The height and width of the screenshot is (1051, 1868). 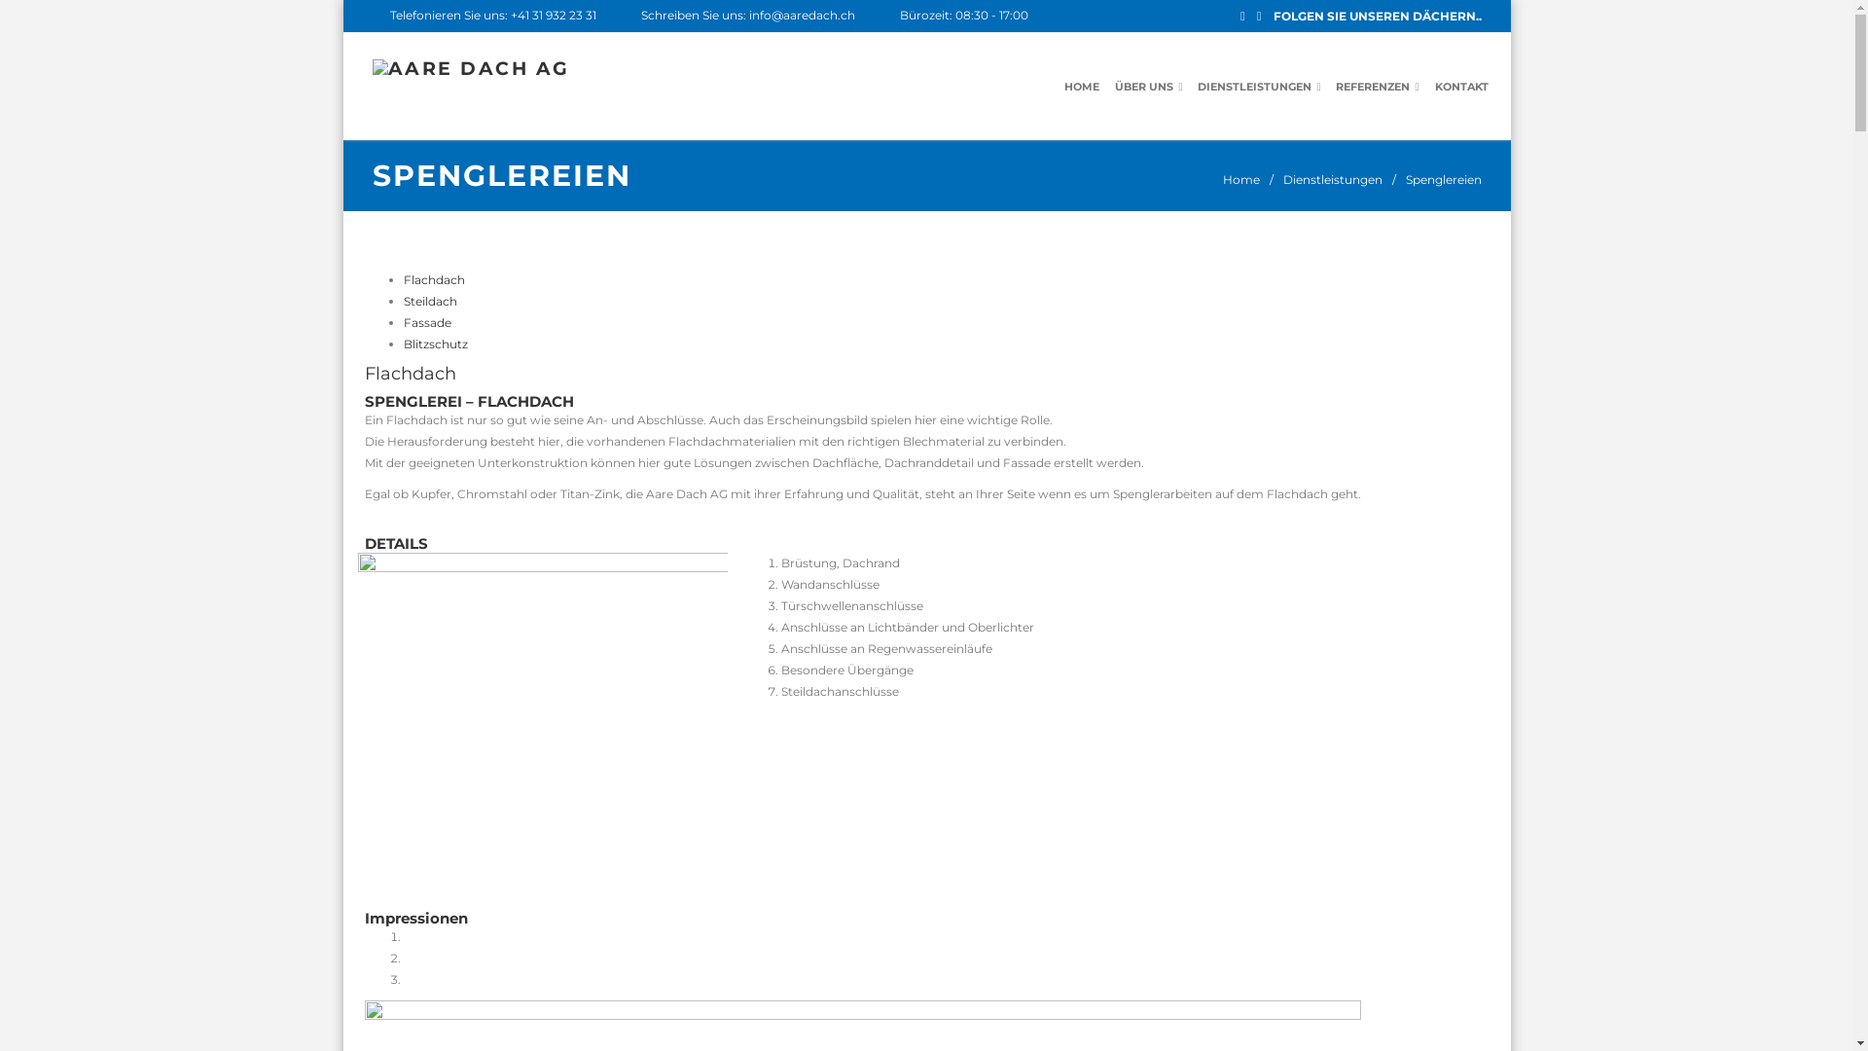 What do you see at coordinates (1461, 87) in the screenshot?
I see `KONTAKT` at bounding box center [1461, 87].